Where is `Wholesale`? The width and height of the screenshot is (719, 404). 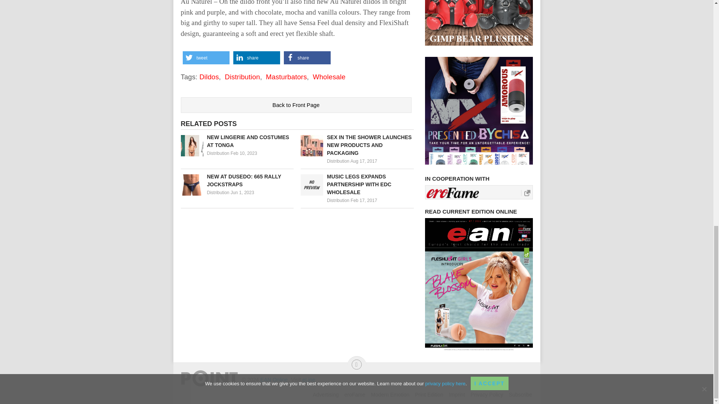 Wholesale is located at coordinates (329, 77).